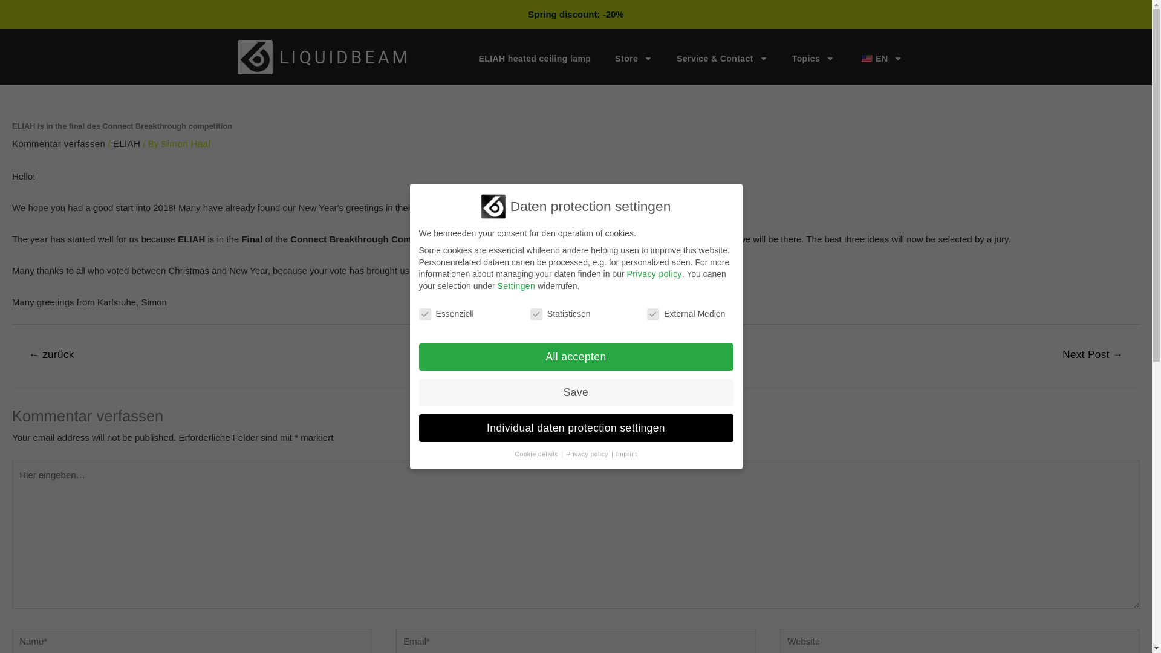 The width and height of the screenshot is (1161, 653). Describe the element at coordinates (867, 58) in the screenshot. I see `English` at that location.